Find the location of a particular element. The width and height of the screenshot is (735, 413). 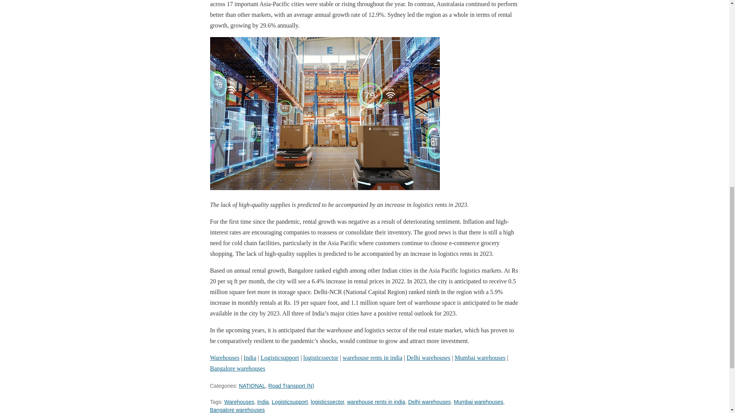

Logisticsupport is located at coordinates (290, 402).